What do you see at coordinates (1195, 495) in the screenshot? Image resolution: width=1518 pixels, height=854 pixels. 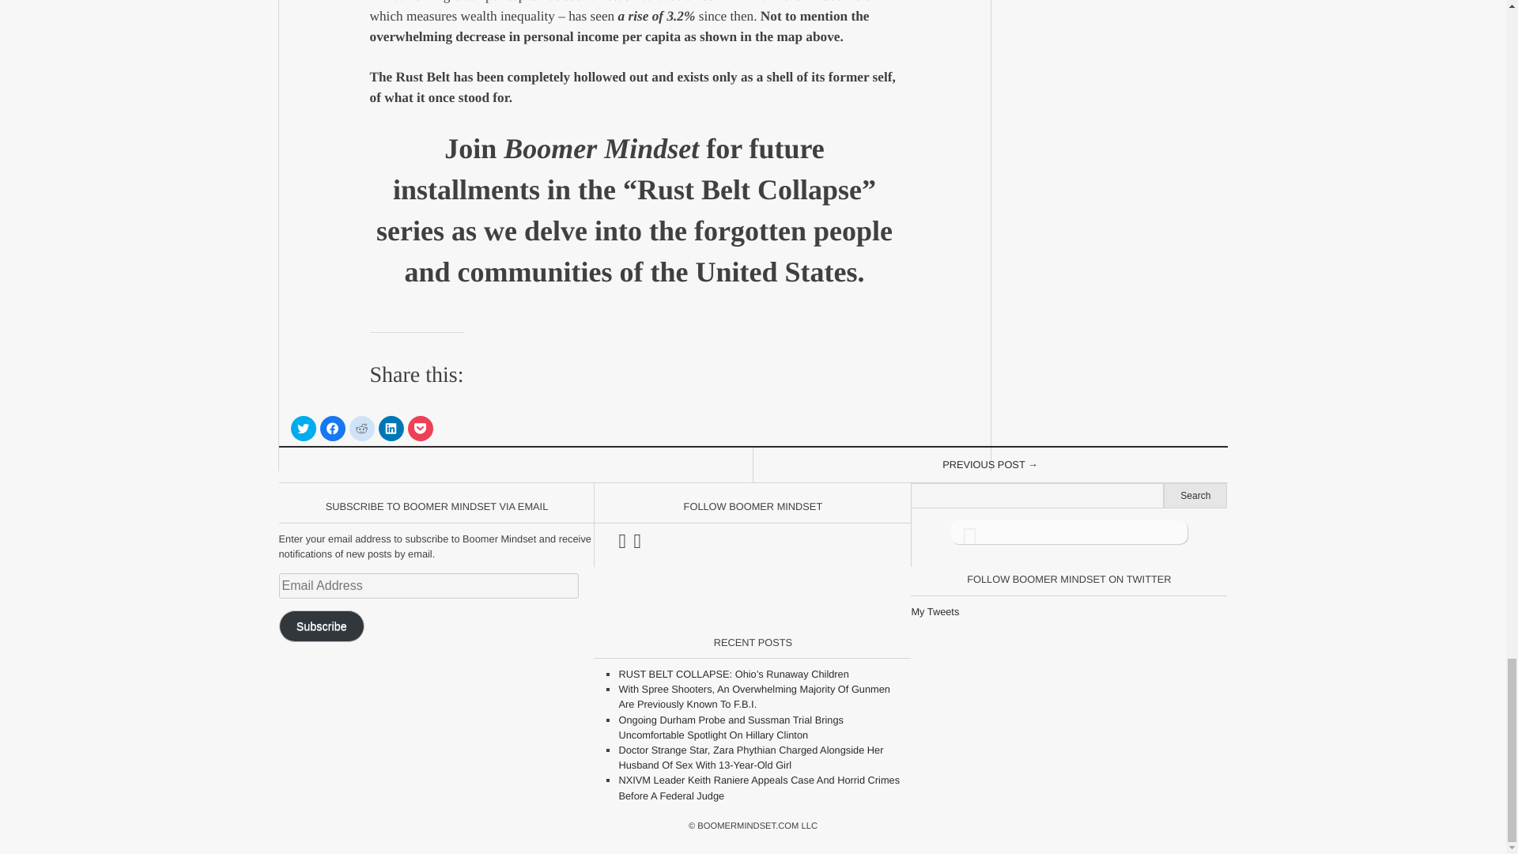 I see `Search` at bounding box center [1195, 495].